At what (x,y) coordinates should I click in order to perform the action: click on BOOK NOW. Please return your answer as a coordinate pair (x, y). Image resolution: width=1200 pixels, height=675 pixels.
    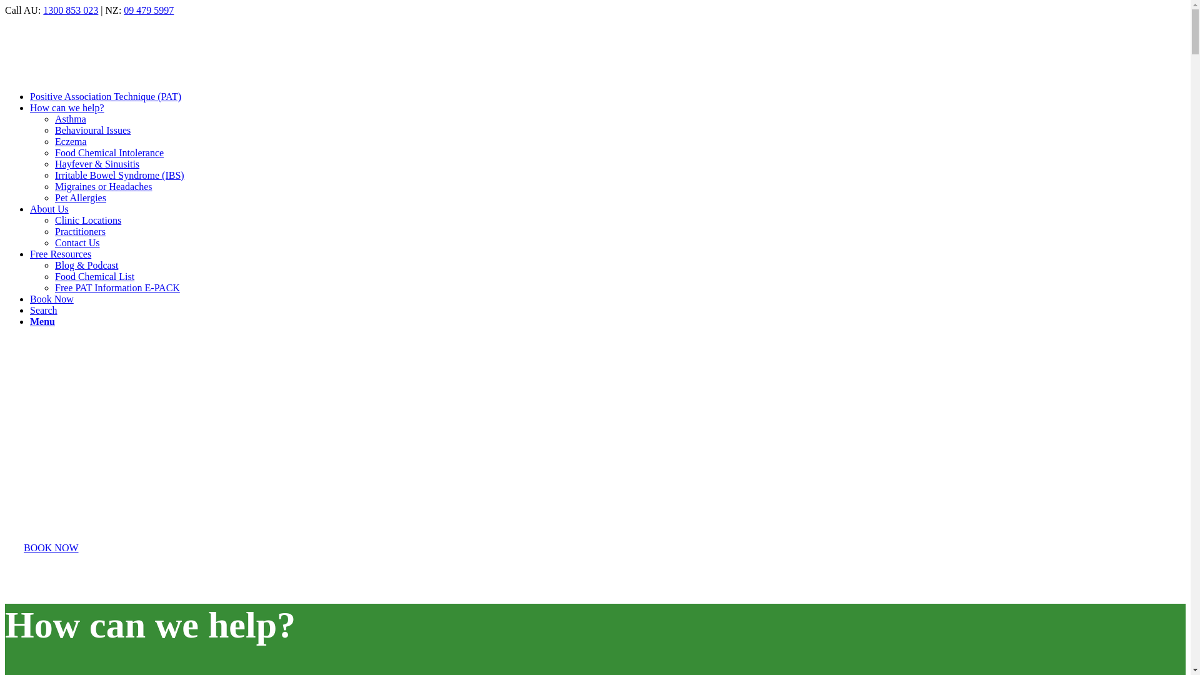
    Looking at the image, I should click on (51, 547).